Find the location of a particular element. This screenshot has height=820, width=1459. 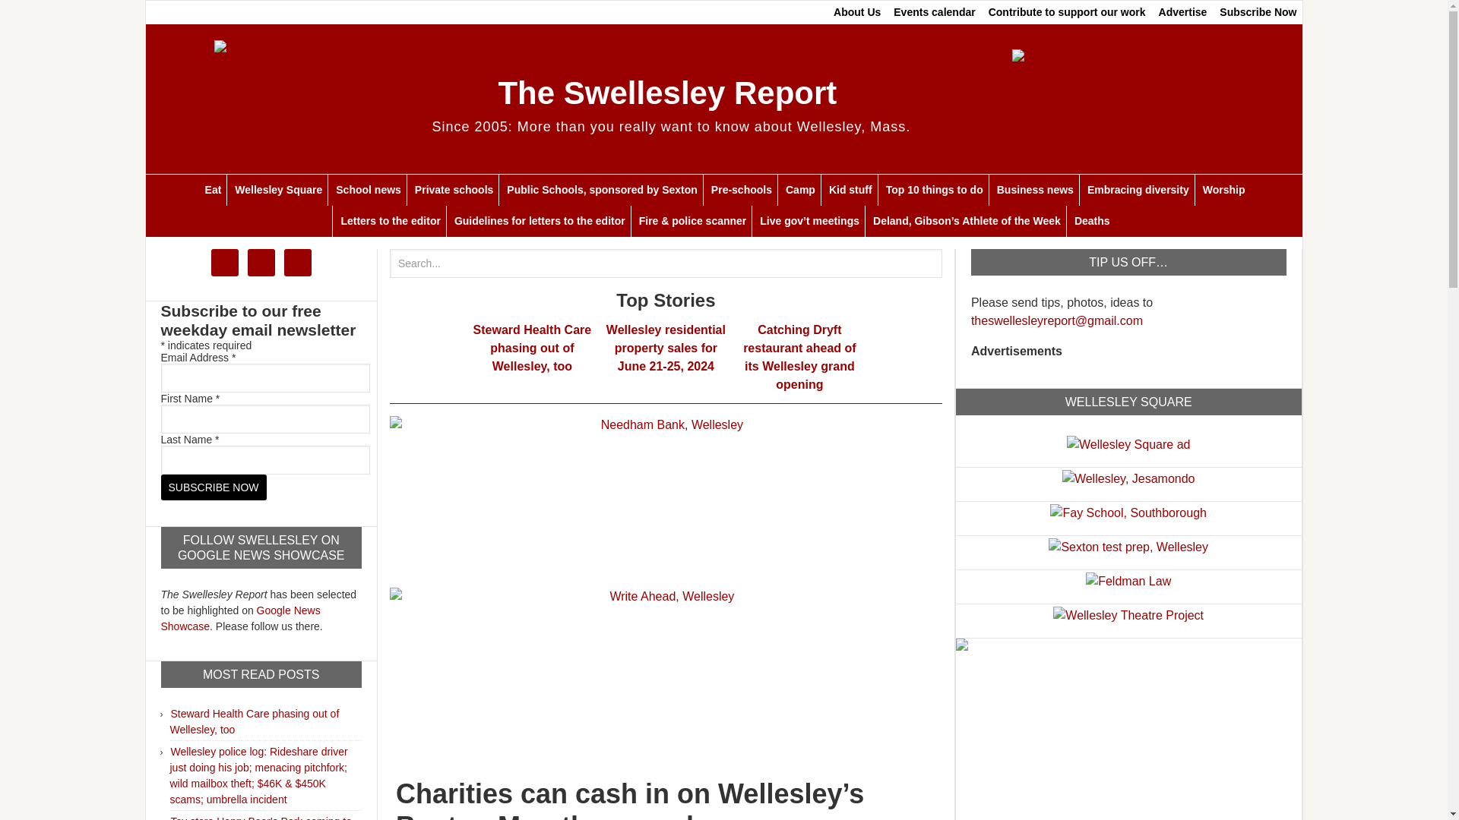

Deaths is located at coordinates (1091, 222).